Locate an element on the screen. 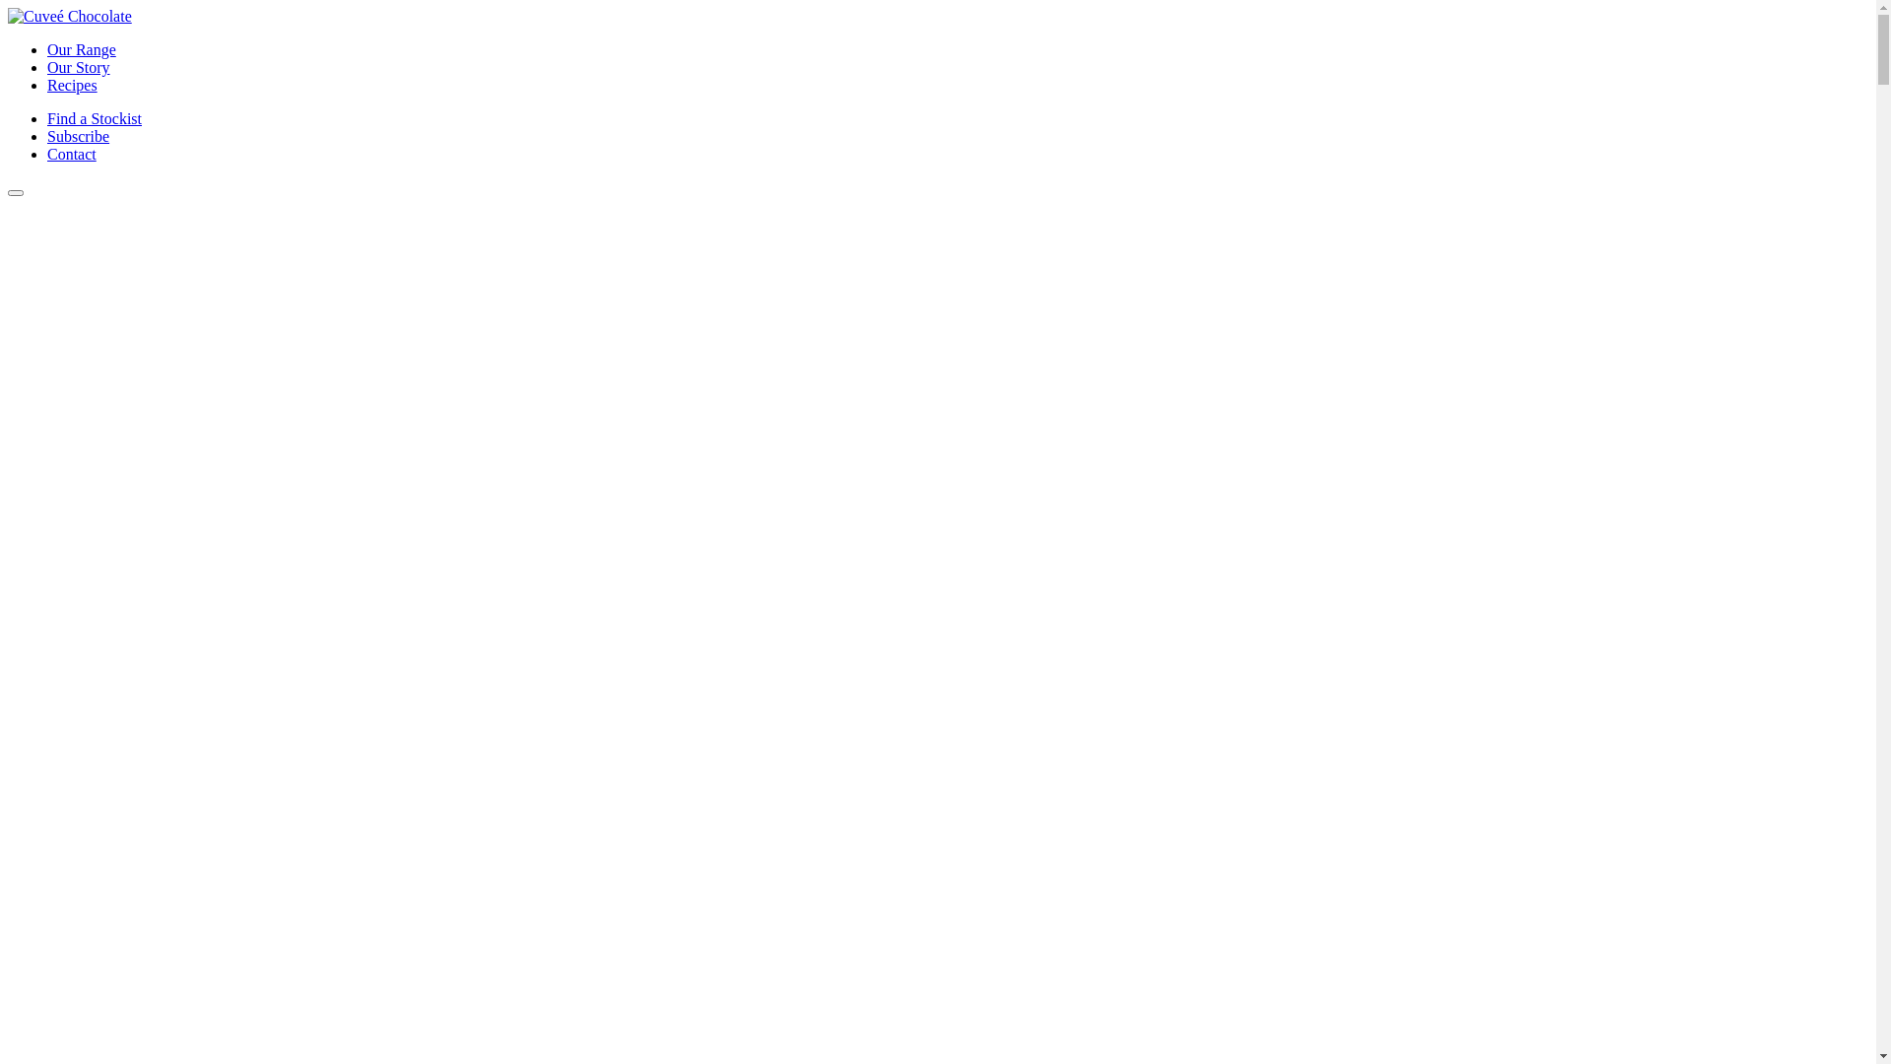 This screenshot has height=1064, width=1891. Our Story is located at coordinates (79, 67).